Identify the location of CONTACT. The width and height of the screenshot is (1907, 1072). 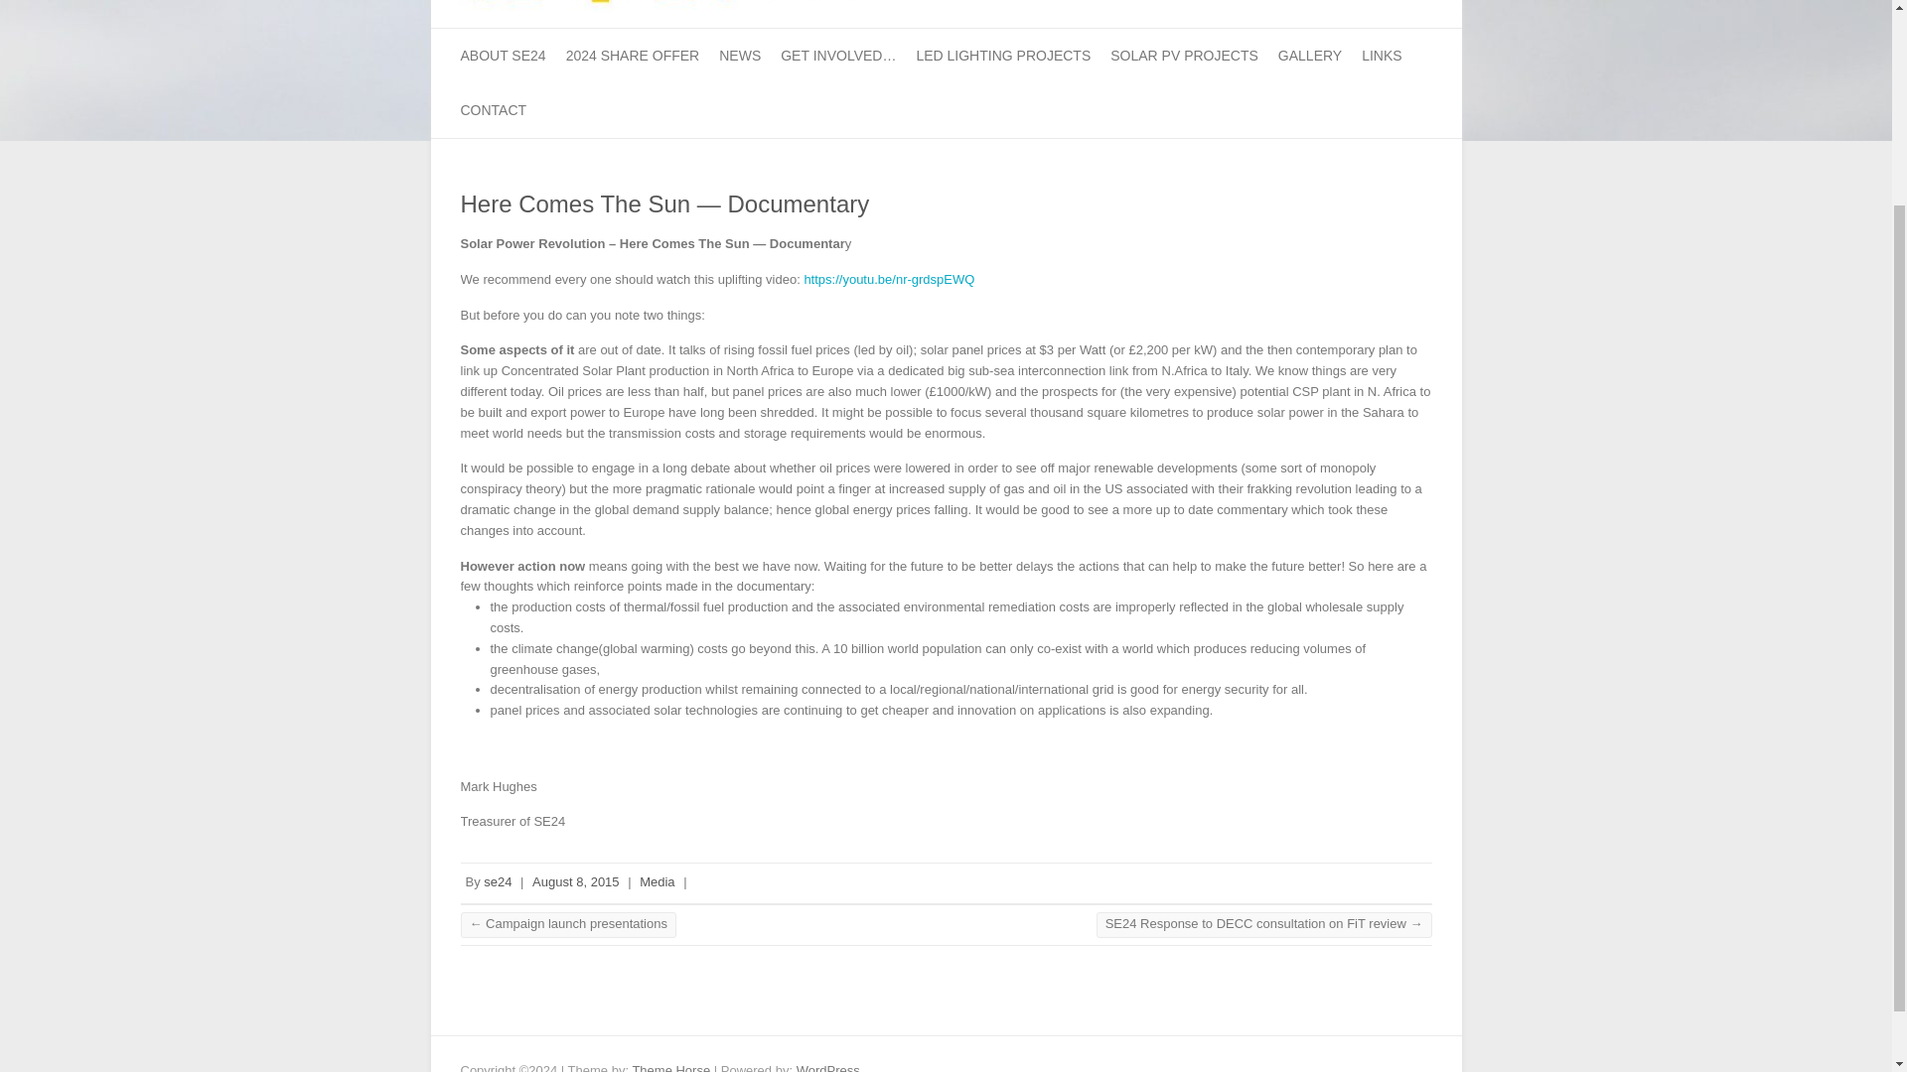
(495, 111).